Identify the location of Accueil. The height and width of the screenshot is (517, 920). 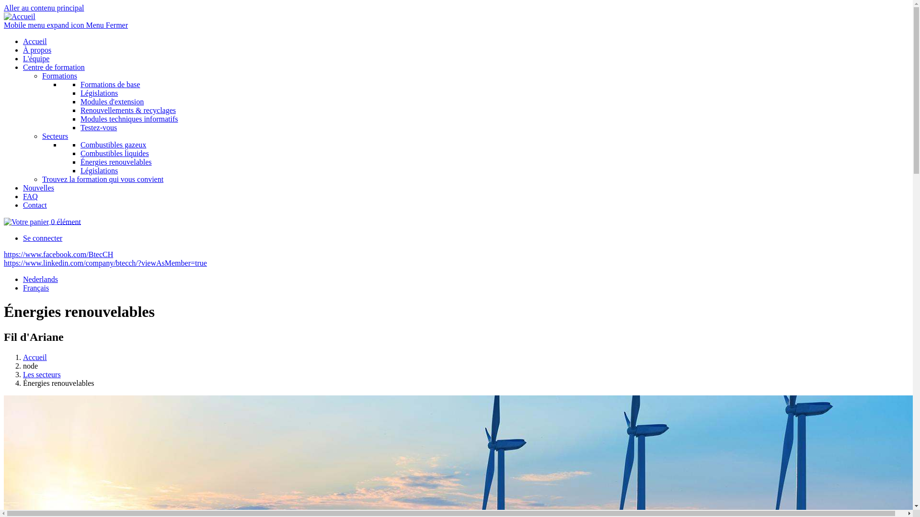
(35, 357).